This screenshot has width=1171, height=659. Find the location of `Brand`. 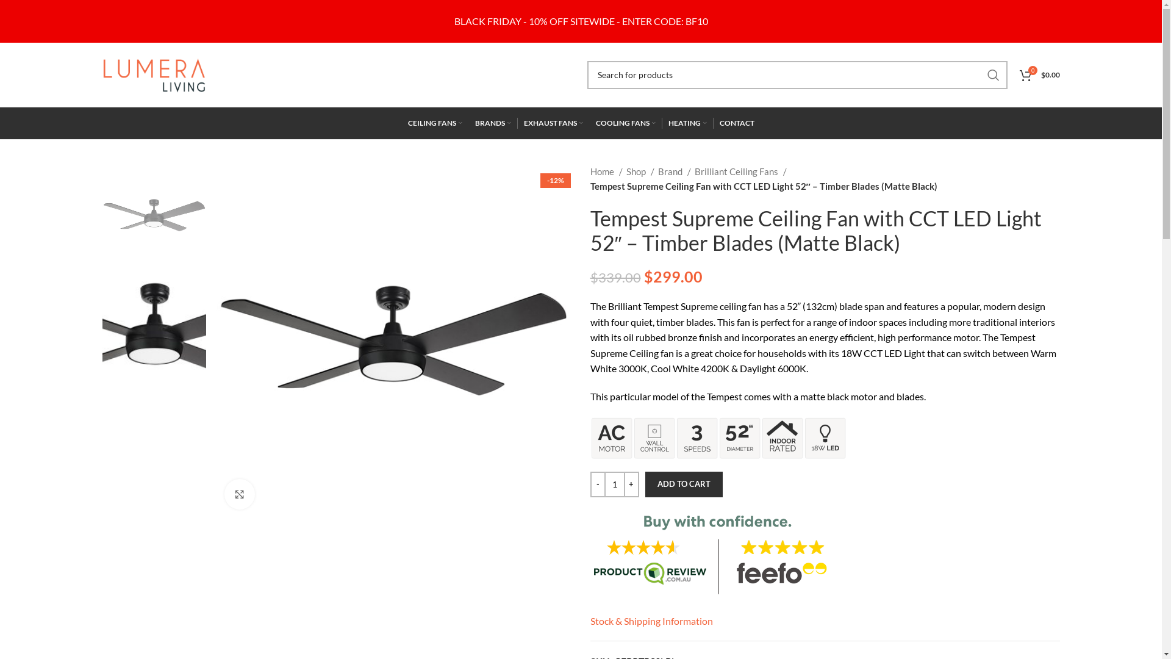

Brand is located at coordinates (674, 171).